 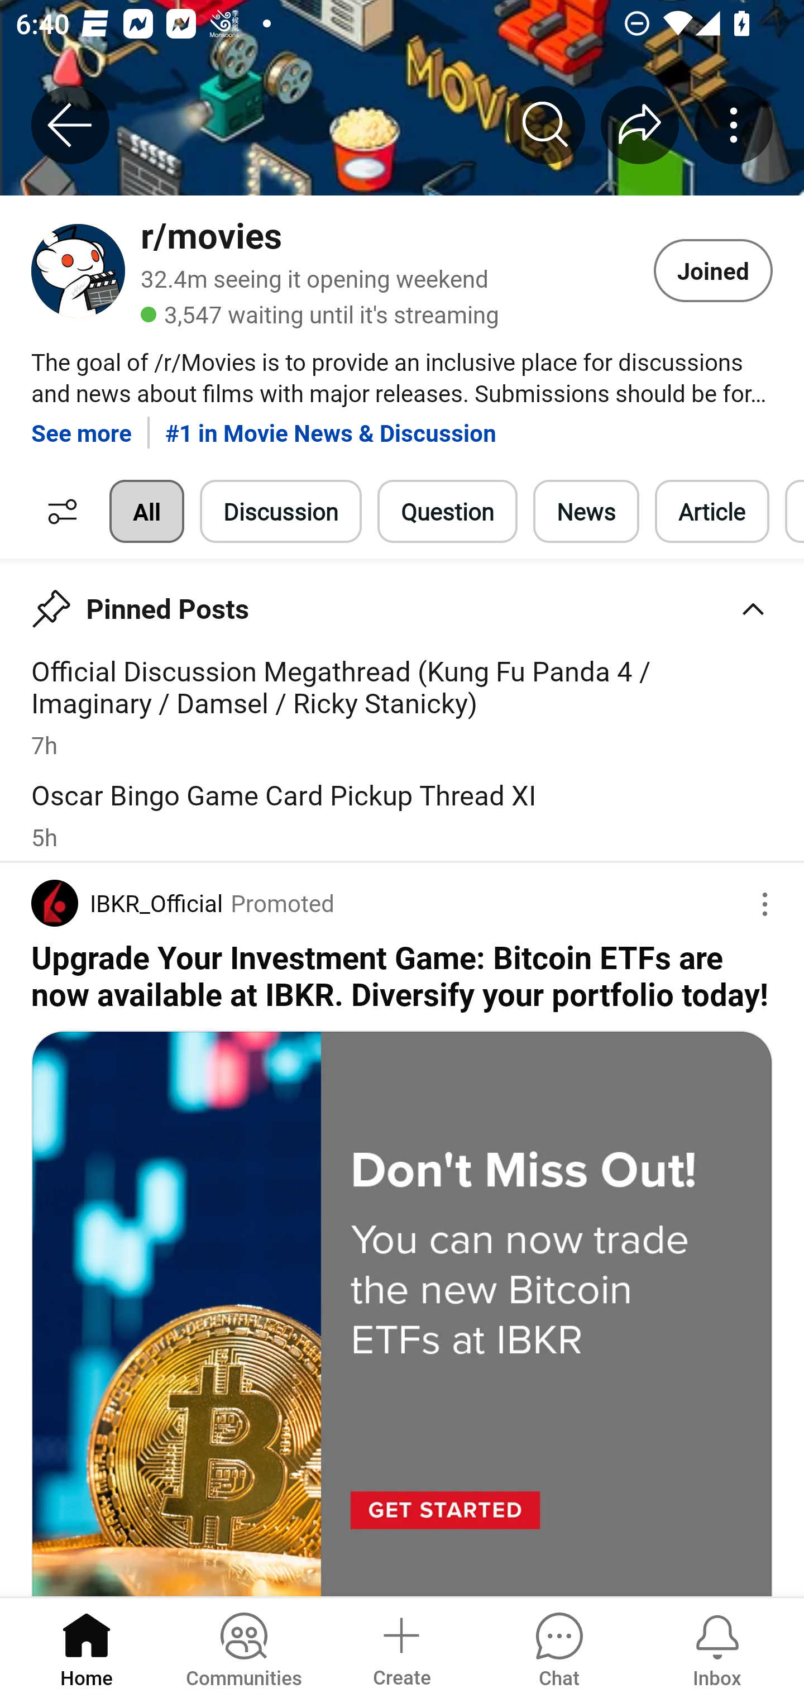 What do you see at coordinates (87, 1647) in the screenshot?
I see `Home` at bounding box center [87, 1647].